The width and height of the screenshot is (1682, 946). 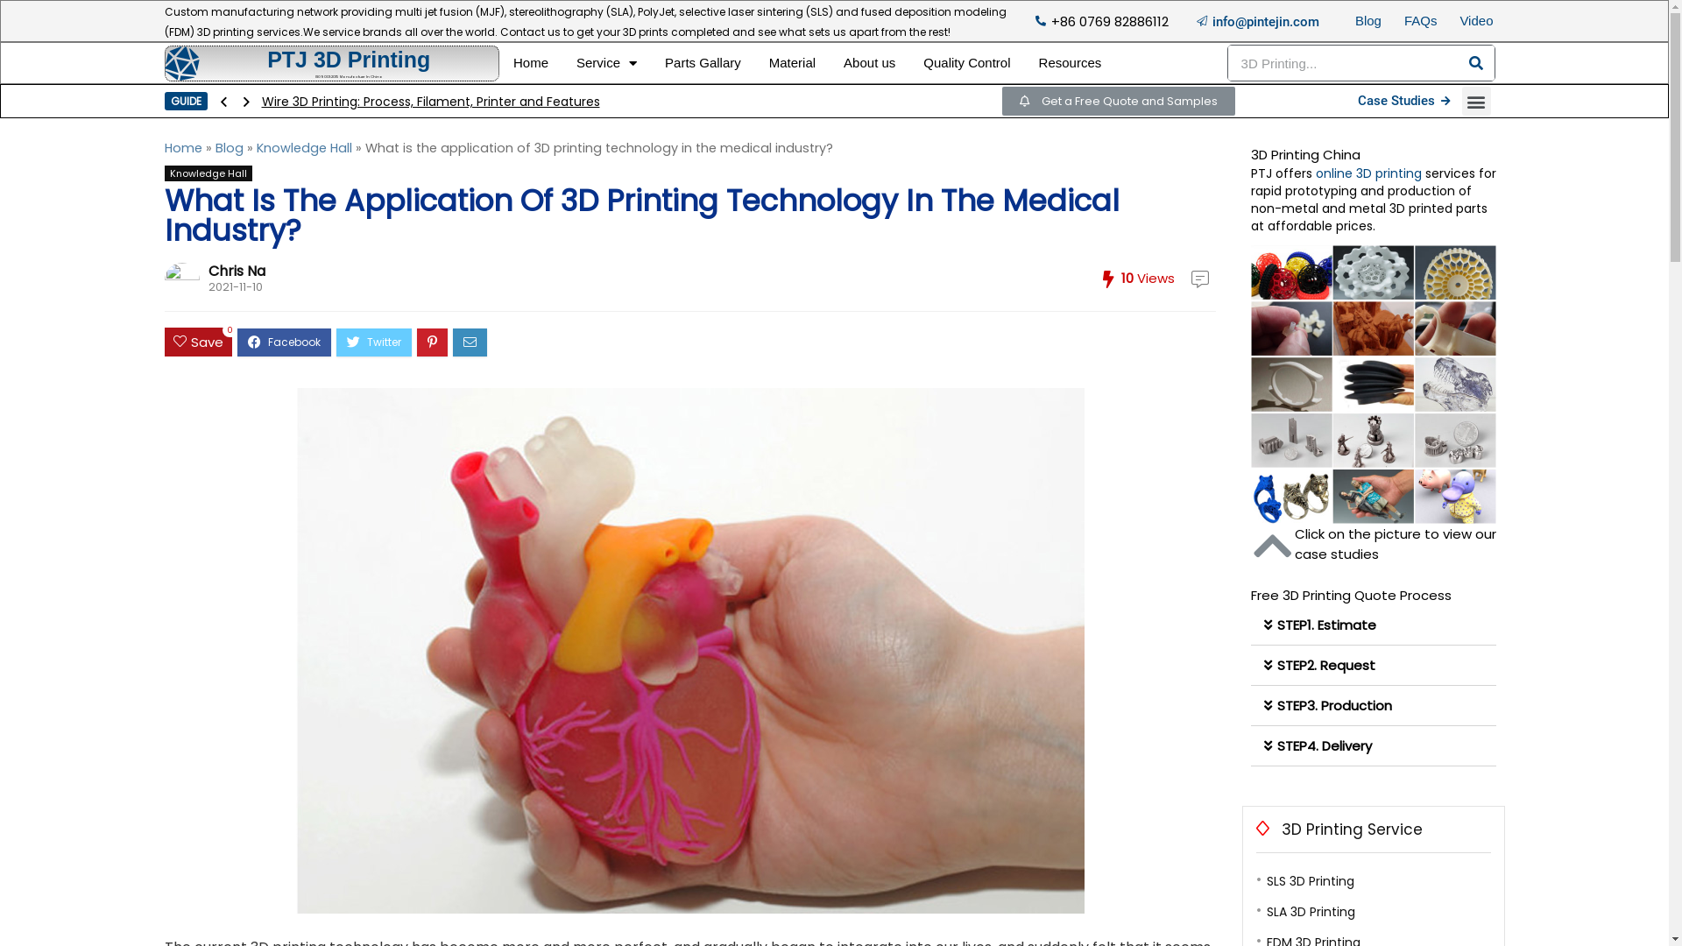 What do you see at coordinates (1119, 102) in the screenshot?
I see `Get a Free Quote and Samples` at bounding box center [1119, 102].